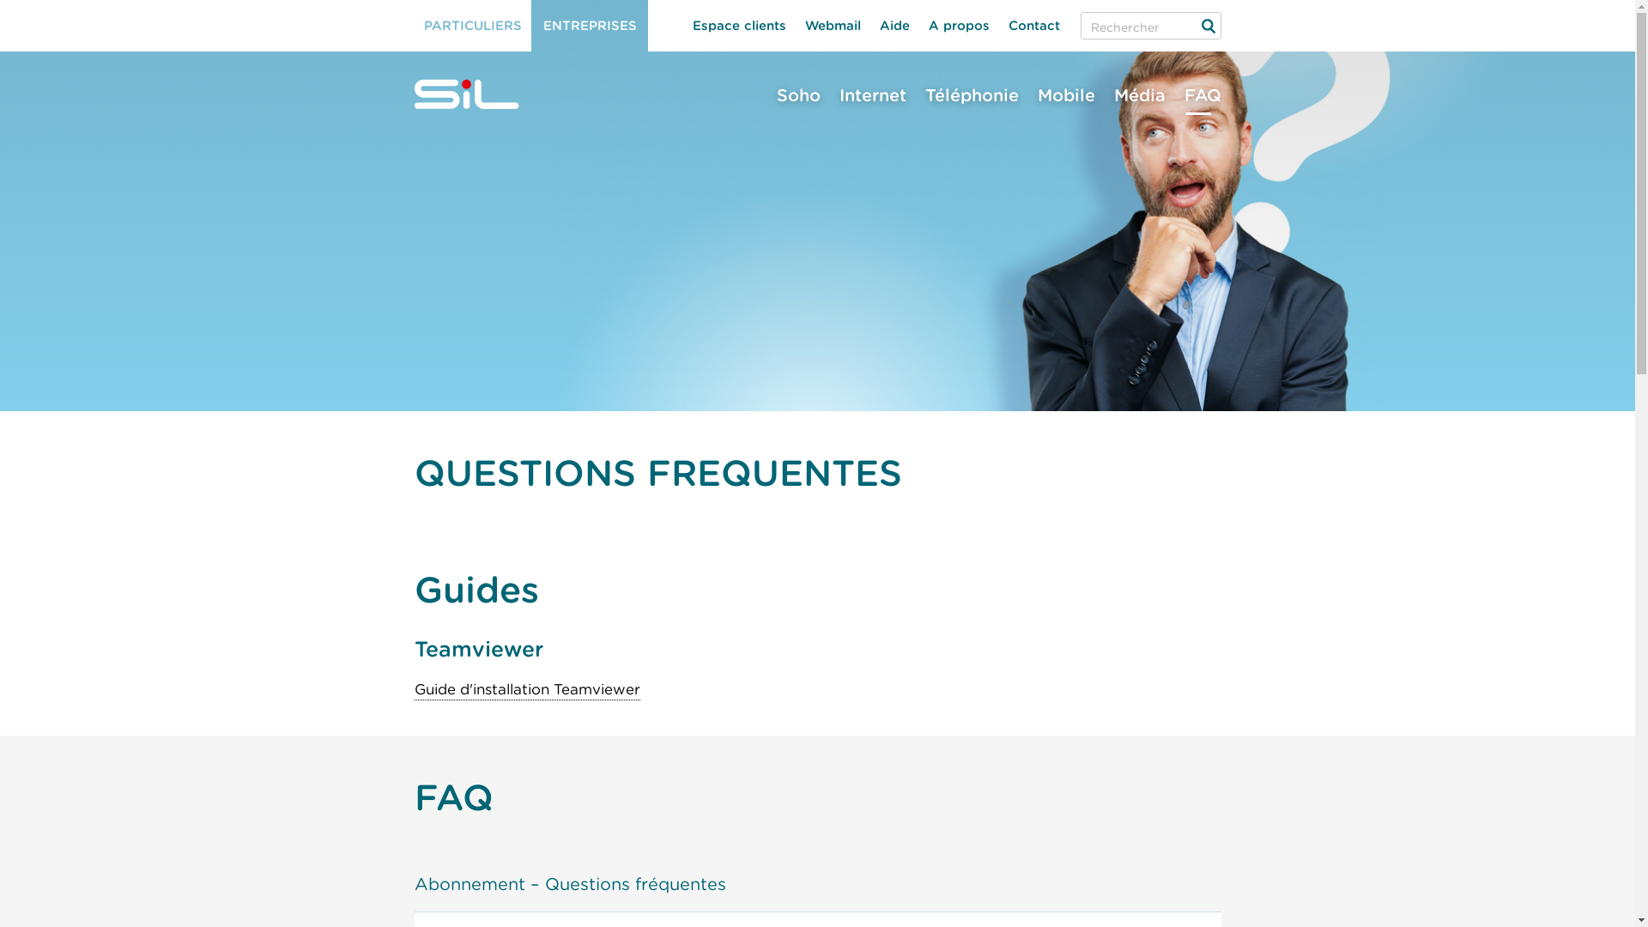 The height and width of the screenshot is (927, 1648). What do you see at coordinates (894, 26) in the screenshot?
I see `Aide` at bounding box center [894, 26].